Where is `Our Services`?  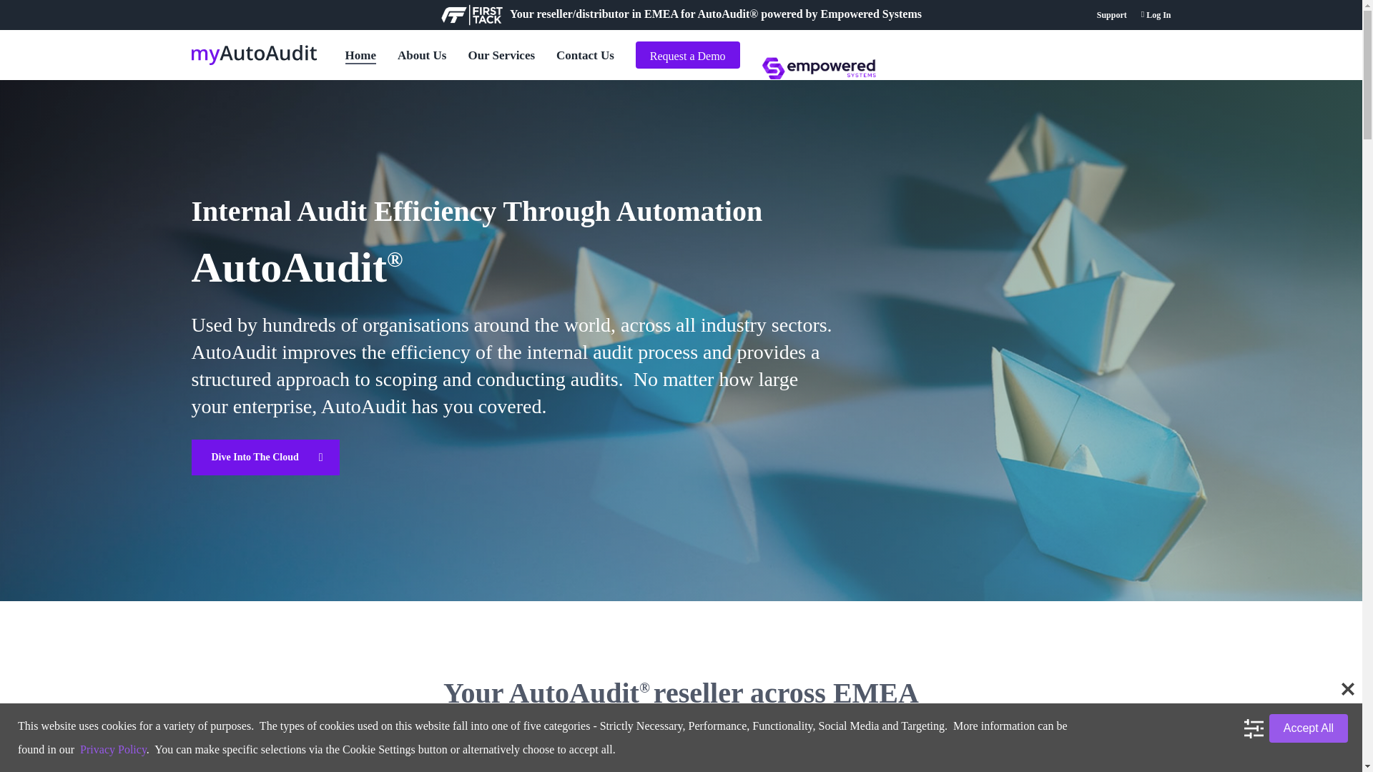 Our Services is located at coordinates (501, 54).